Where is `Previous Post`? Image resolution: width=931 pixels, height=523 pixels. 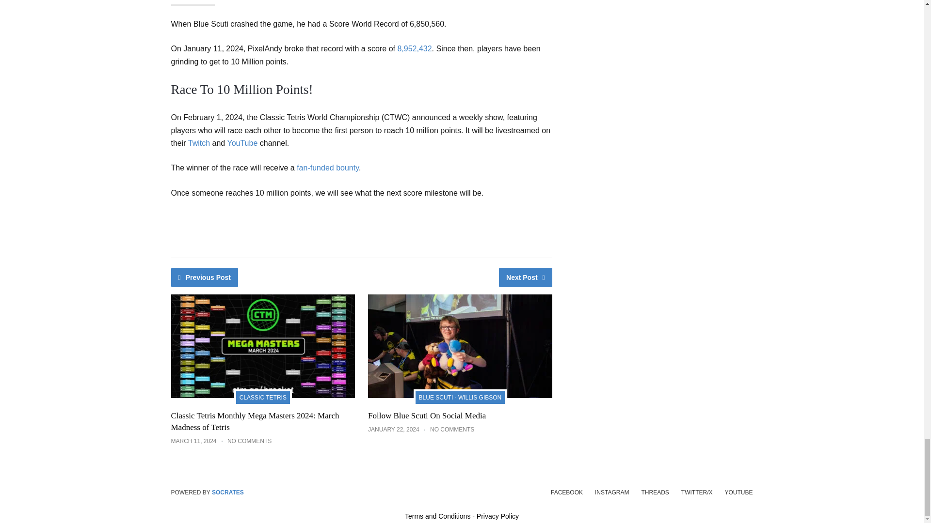 Previous Post is located at coordinates (204, 277).